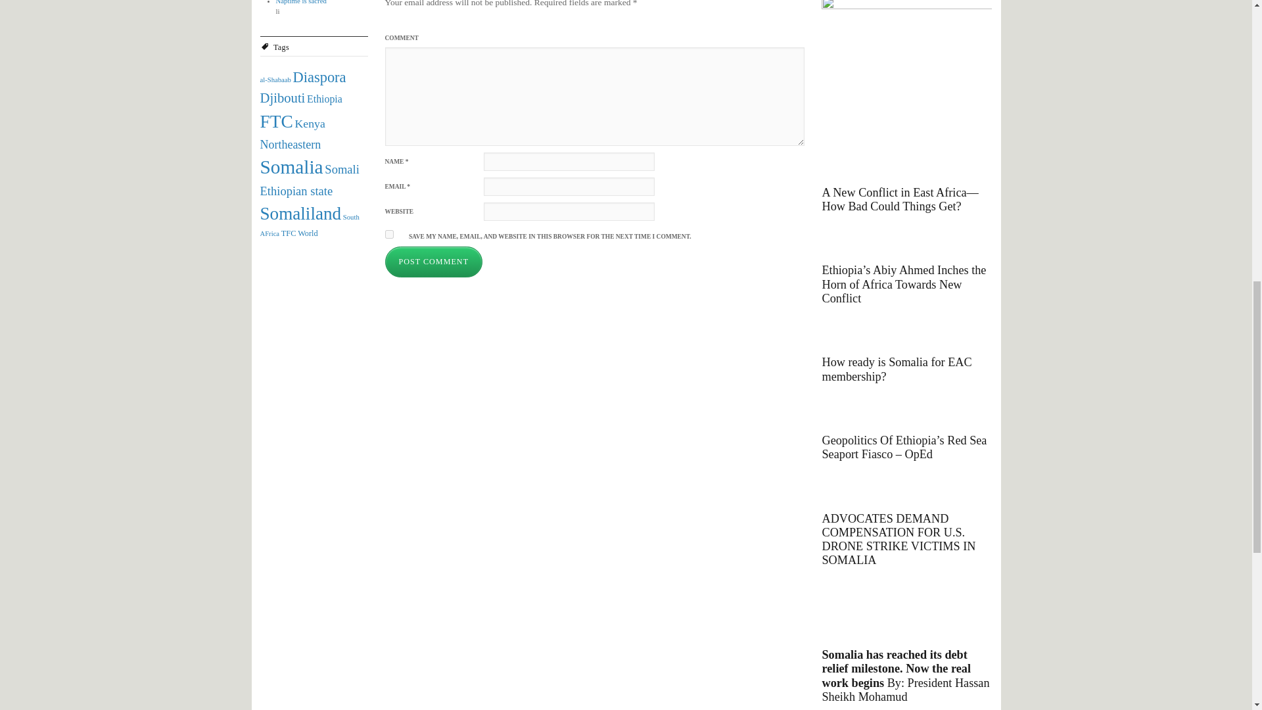 The image size is (1262, 710). I want to click on Northeastern, so click(291, 145).